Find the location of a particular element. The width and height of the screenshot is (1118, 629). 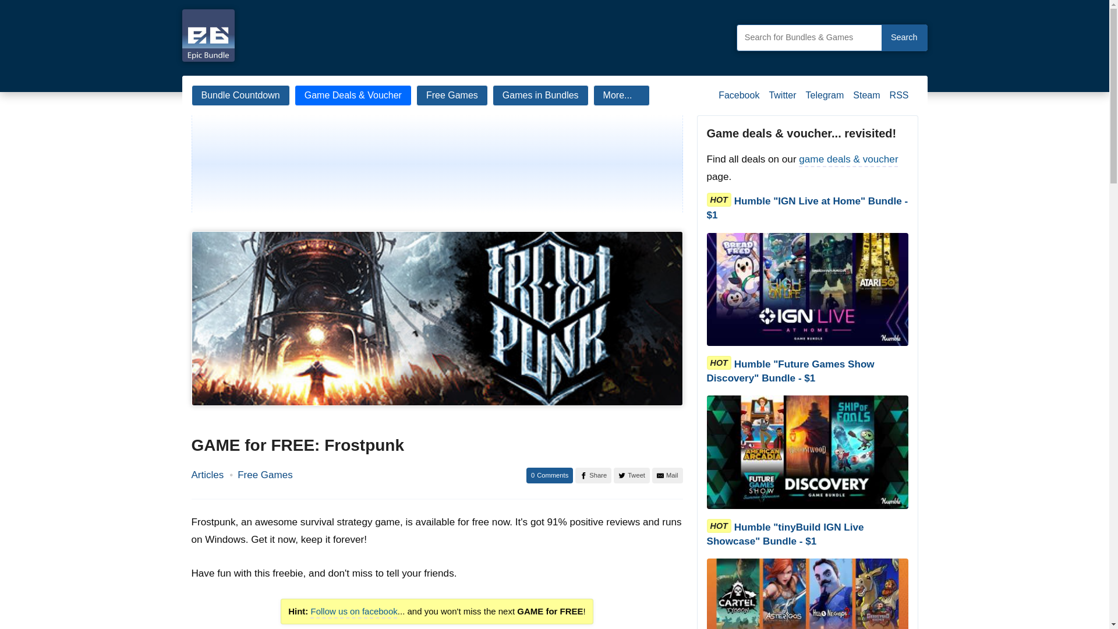

Tweet is located at coordinates (631, 475).